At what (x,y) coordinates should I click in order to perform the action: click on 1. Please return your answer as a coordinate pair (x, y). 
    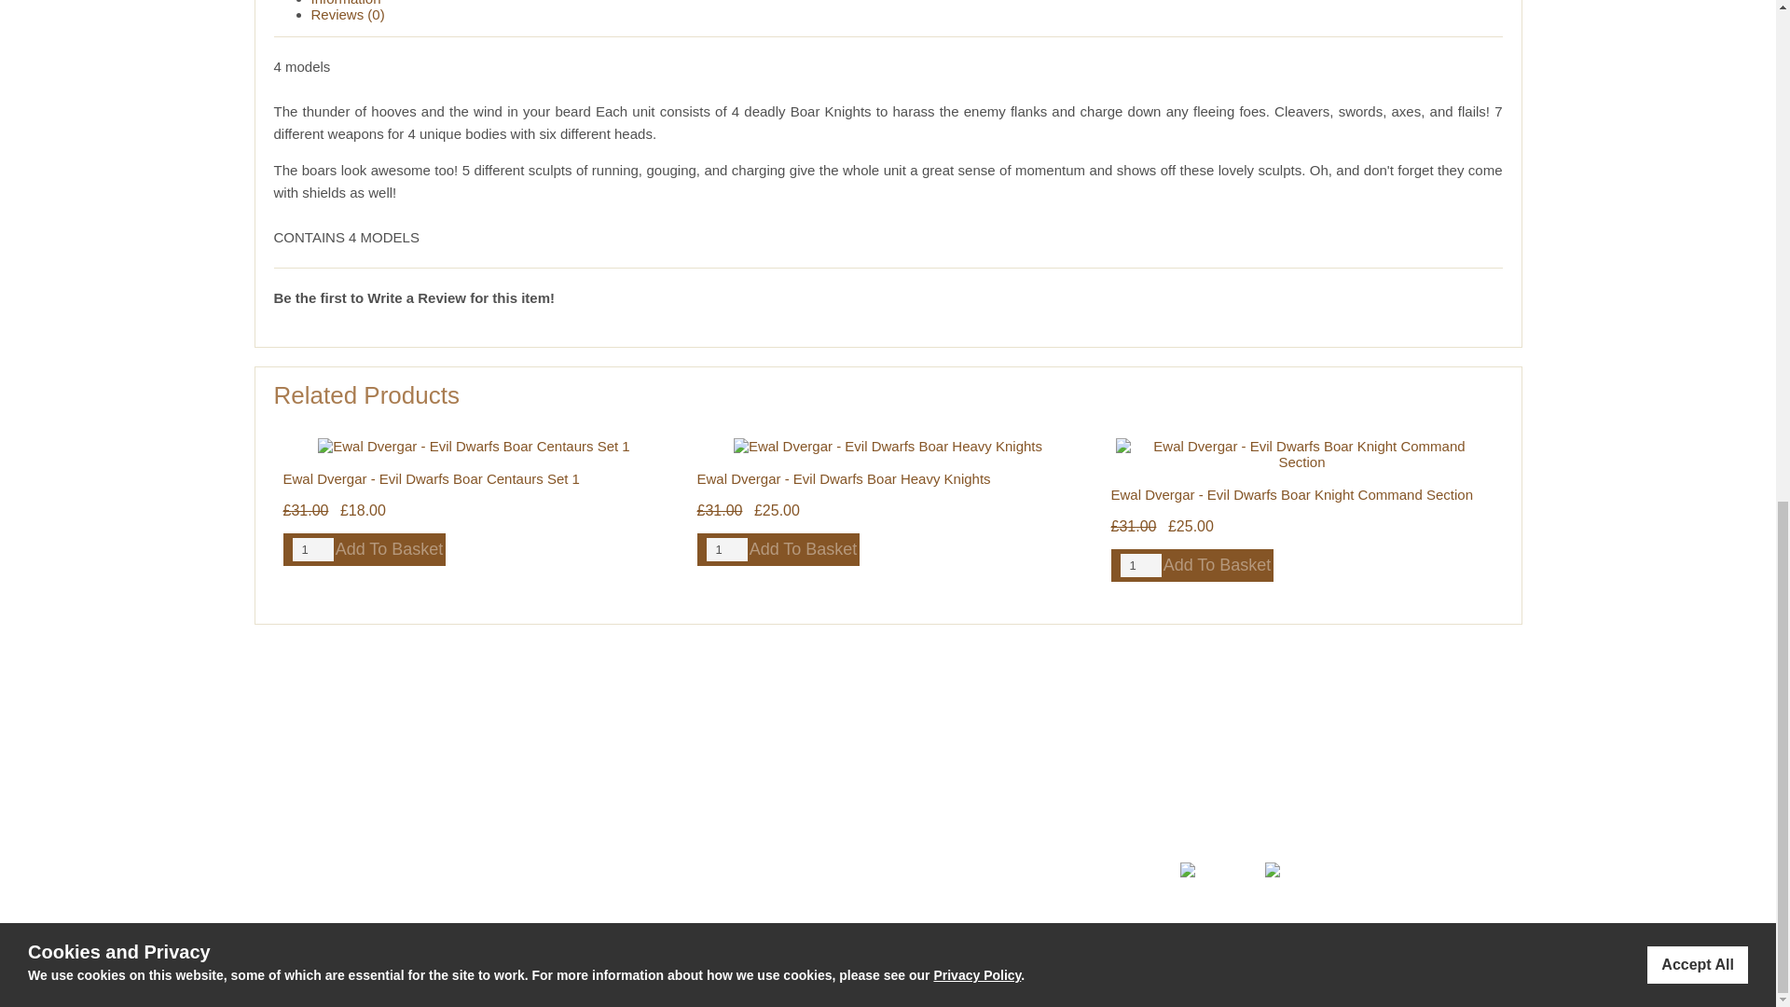
    Looking at the image, I should click on (727, 548).